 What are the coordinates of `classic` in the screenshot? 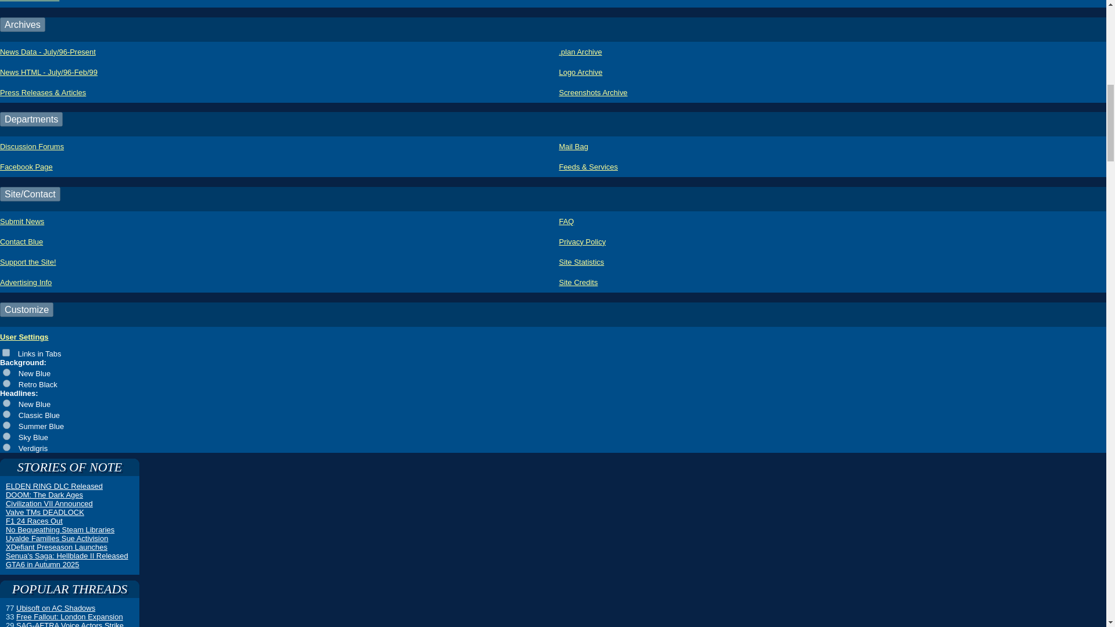 It's located at (6, 415).